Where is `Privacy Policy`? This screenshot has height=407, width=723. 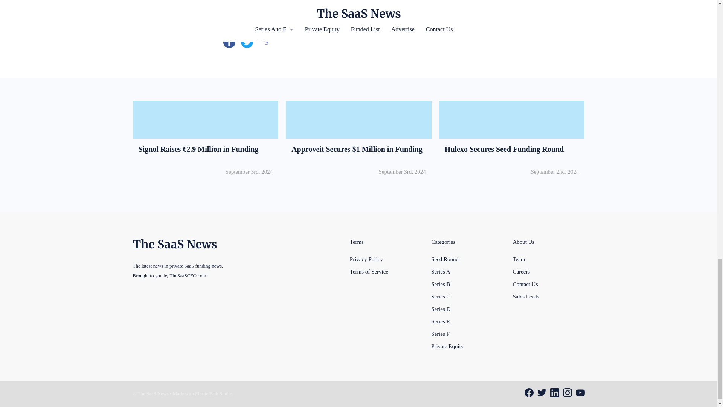
Privacy Policy is located at coordinates (440, 333).